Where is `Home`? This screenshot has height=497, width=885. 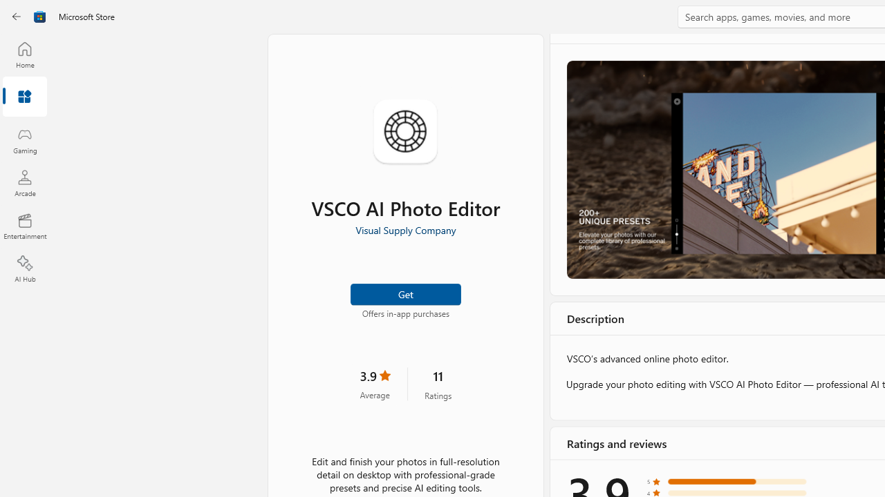
Home is located at coordinates (25, 55).